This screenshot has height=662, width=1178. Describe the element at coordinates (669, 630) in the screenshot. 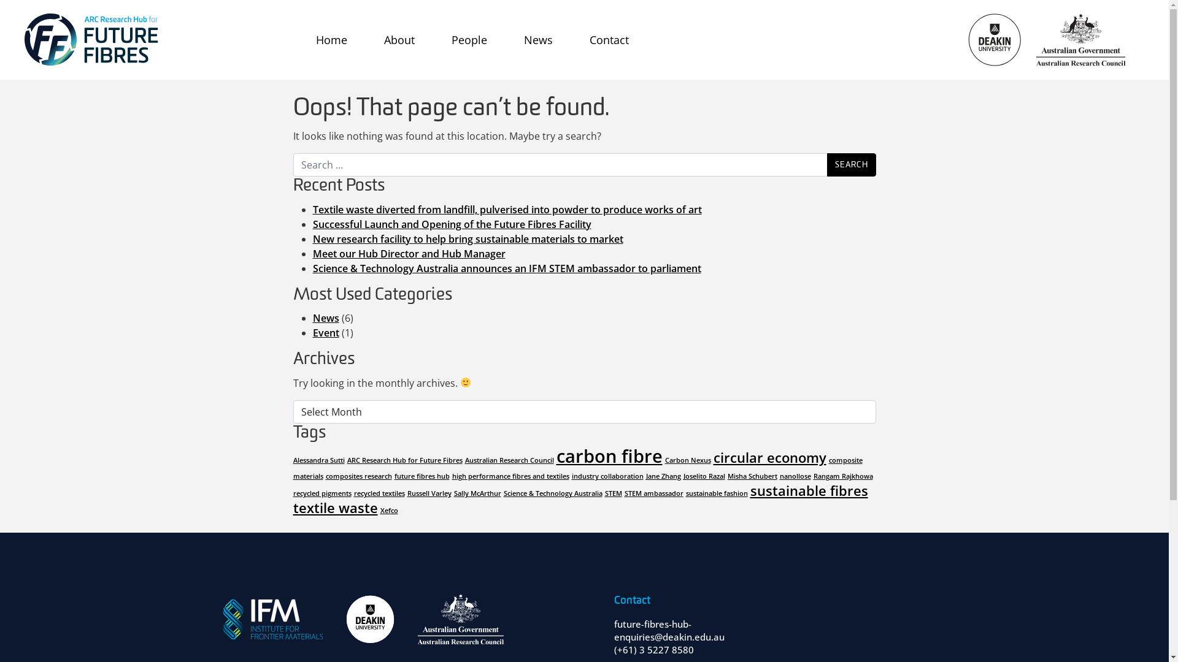

I see `future-fibres-hub-enquiries@deakin.edu.au` at that location.